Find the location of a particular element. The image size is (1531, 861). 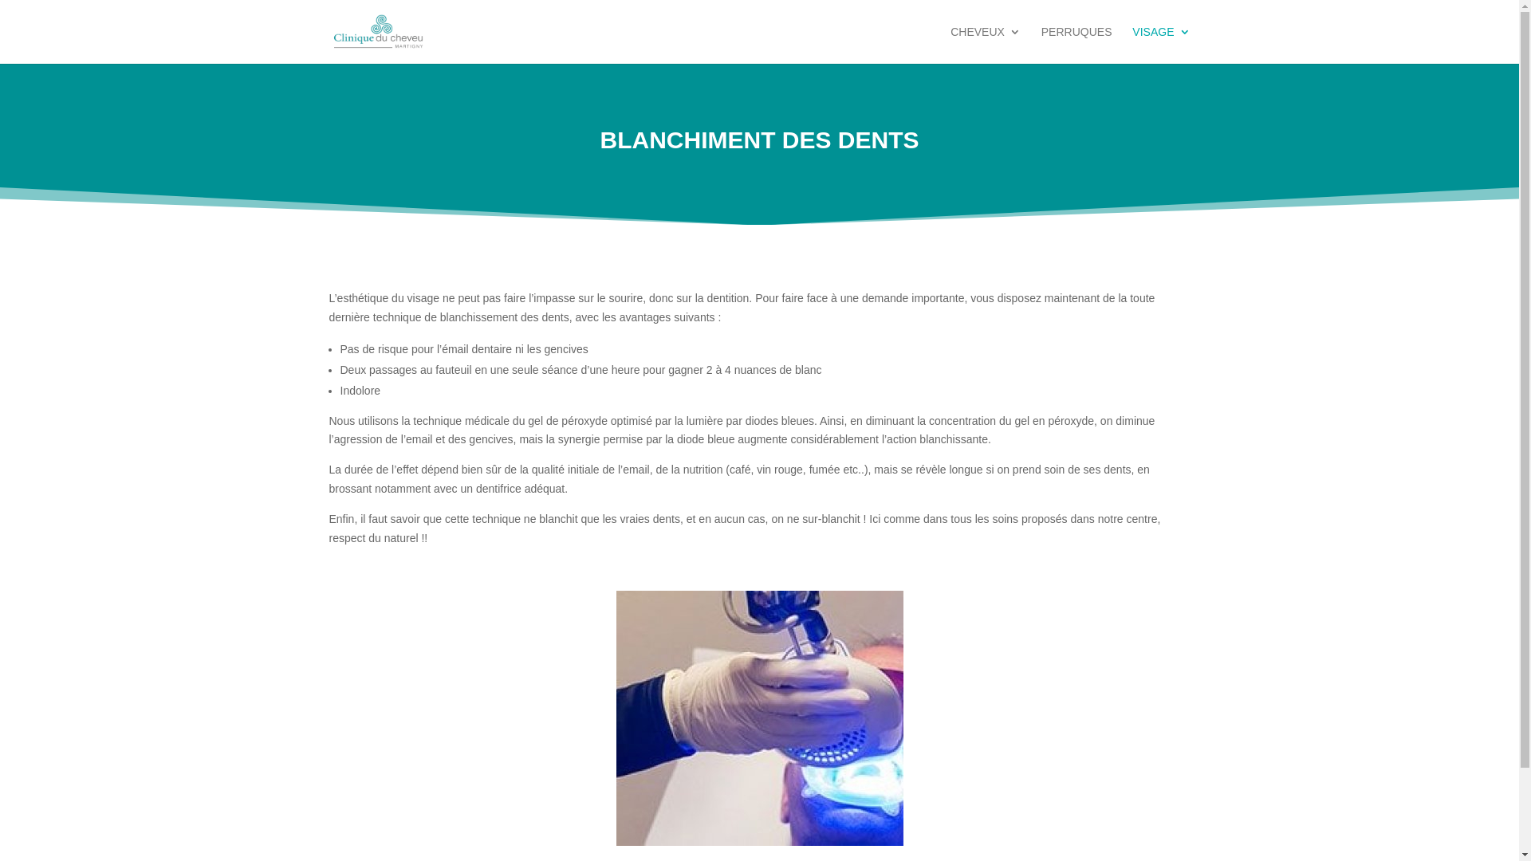

CHEVEUX is located at coordinates (986, 45).